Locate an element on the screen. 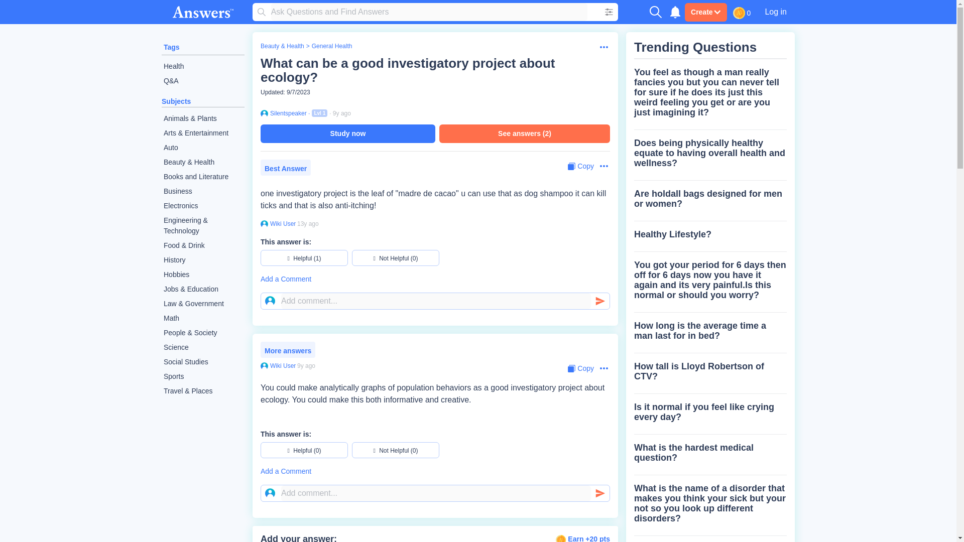  Hobbies is located at coordinates (203, 275).